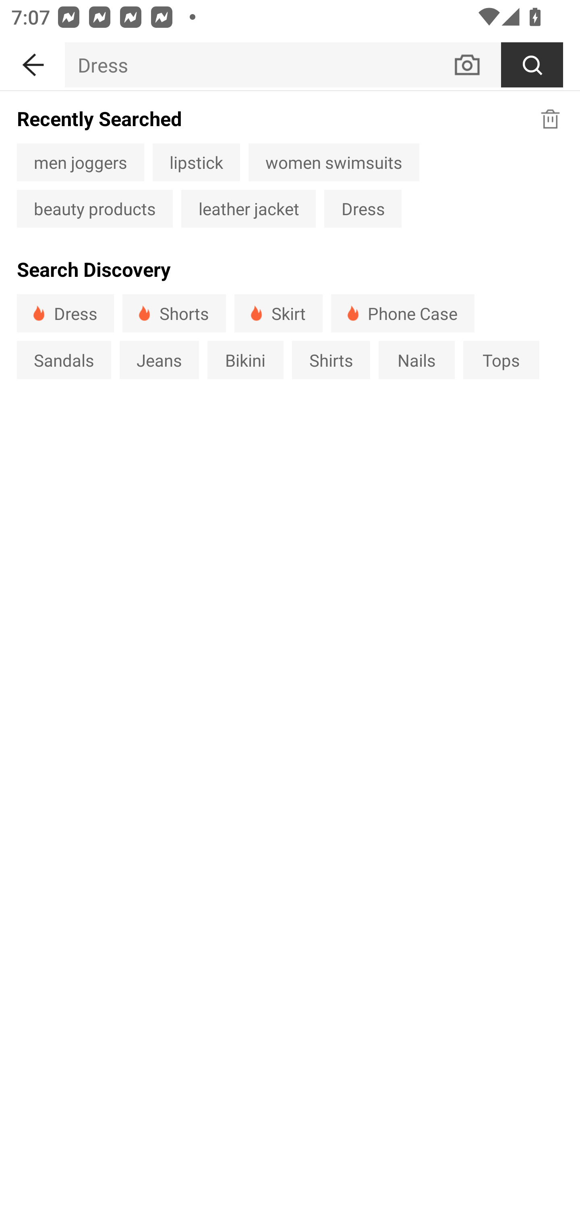 This screenshot has width=580, height=1225. Describe the element at coordinates (64, 360) in the screenshot. I see `Sandals` at that location.